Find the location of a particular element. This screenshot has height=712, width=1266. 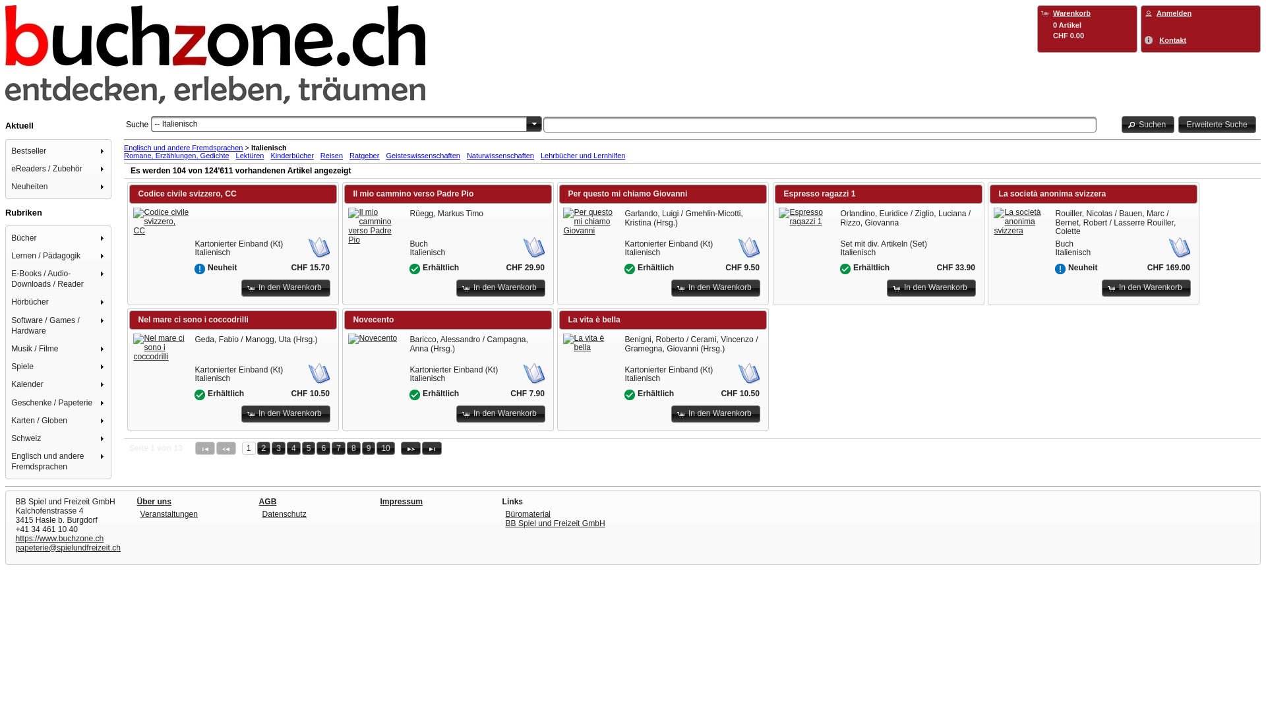

Buch is located at coordinates (749, 373).